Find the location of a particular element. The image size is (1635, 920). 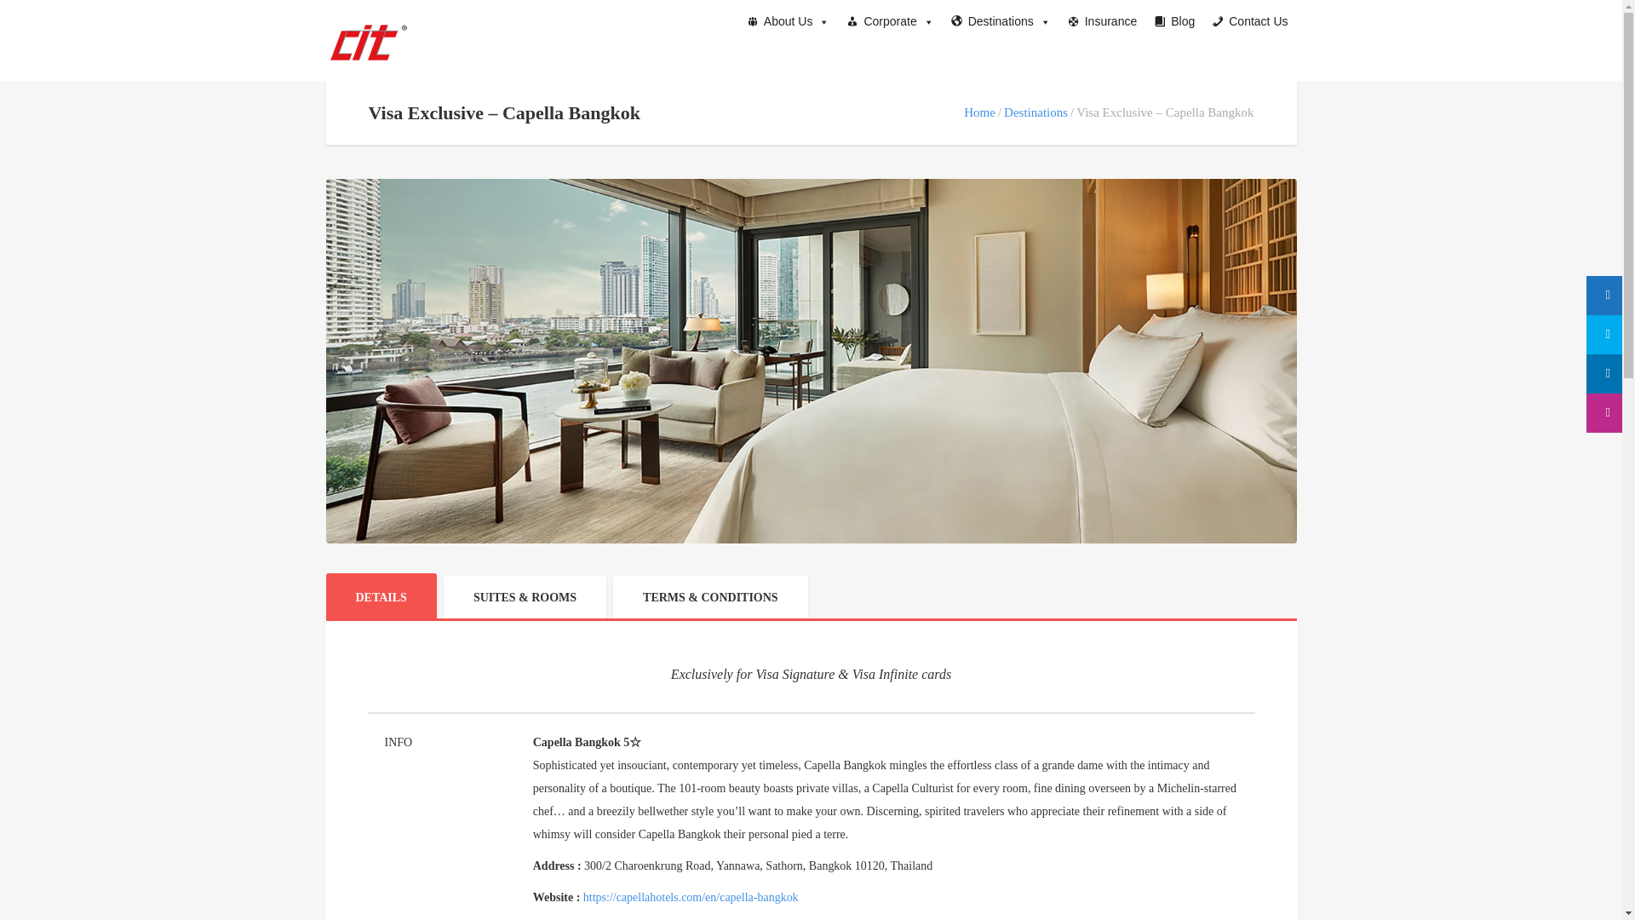

About Us is located at coordinates (789, 20).